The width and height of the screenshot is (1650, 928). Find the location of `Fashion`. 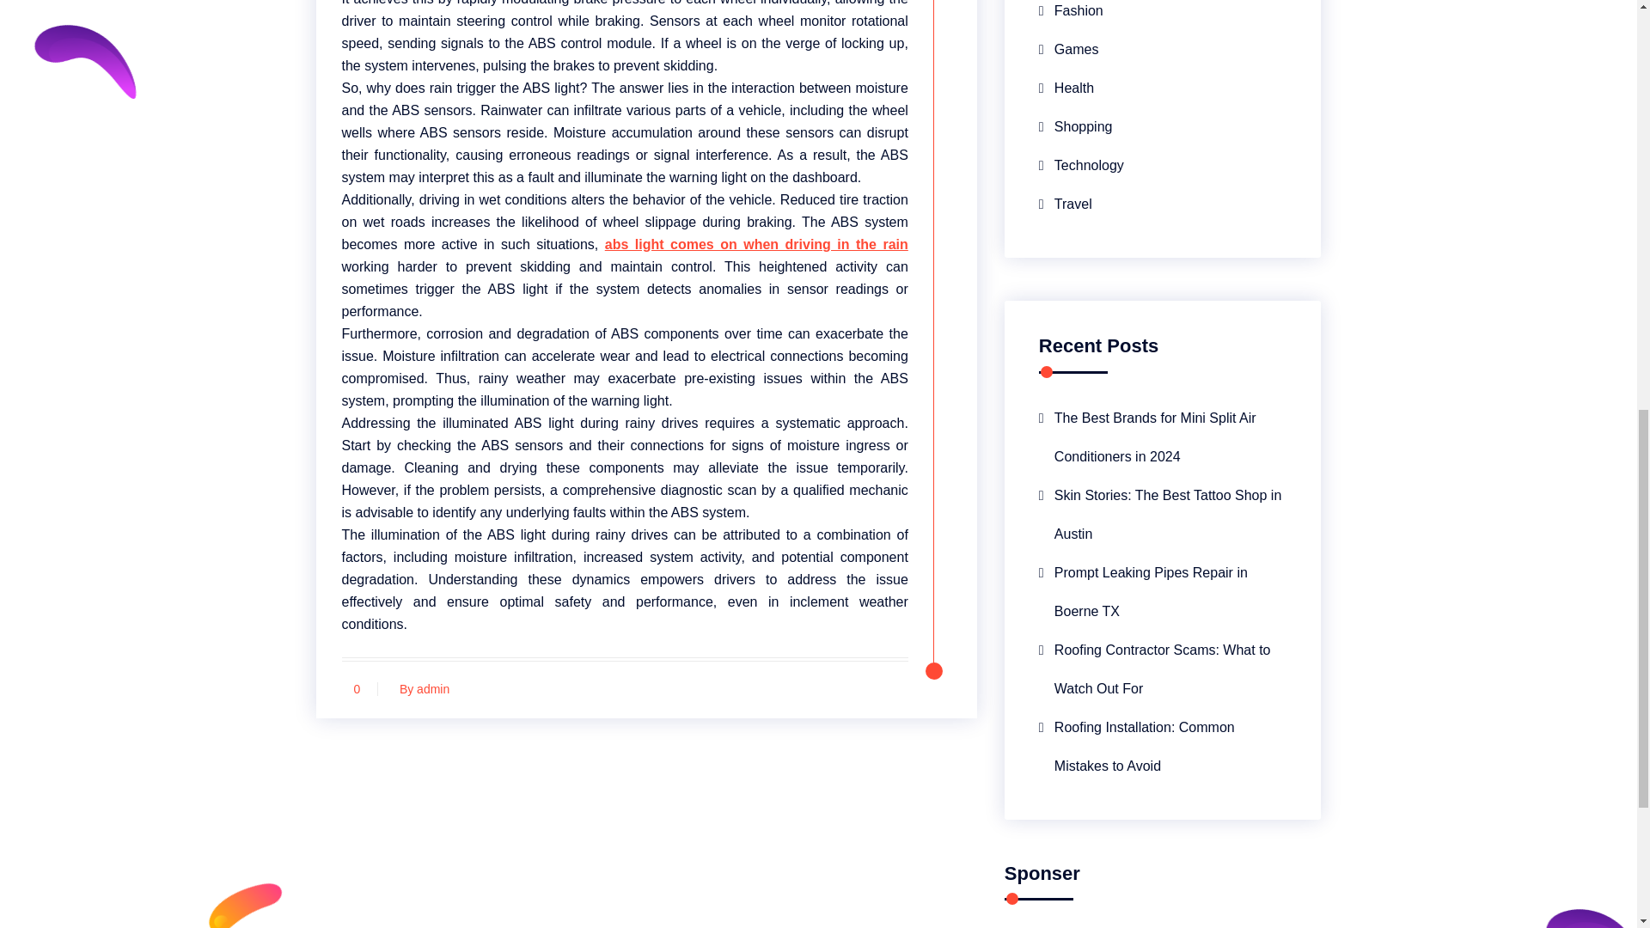

Fashion is located at coordinates (1071, 15).